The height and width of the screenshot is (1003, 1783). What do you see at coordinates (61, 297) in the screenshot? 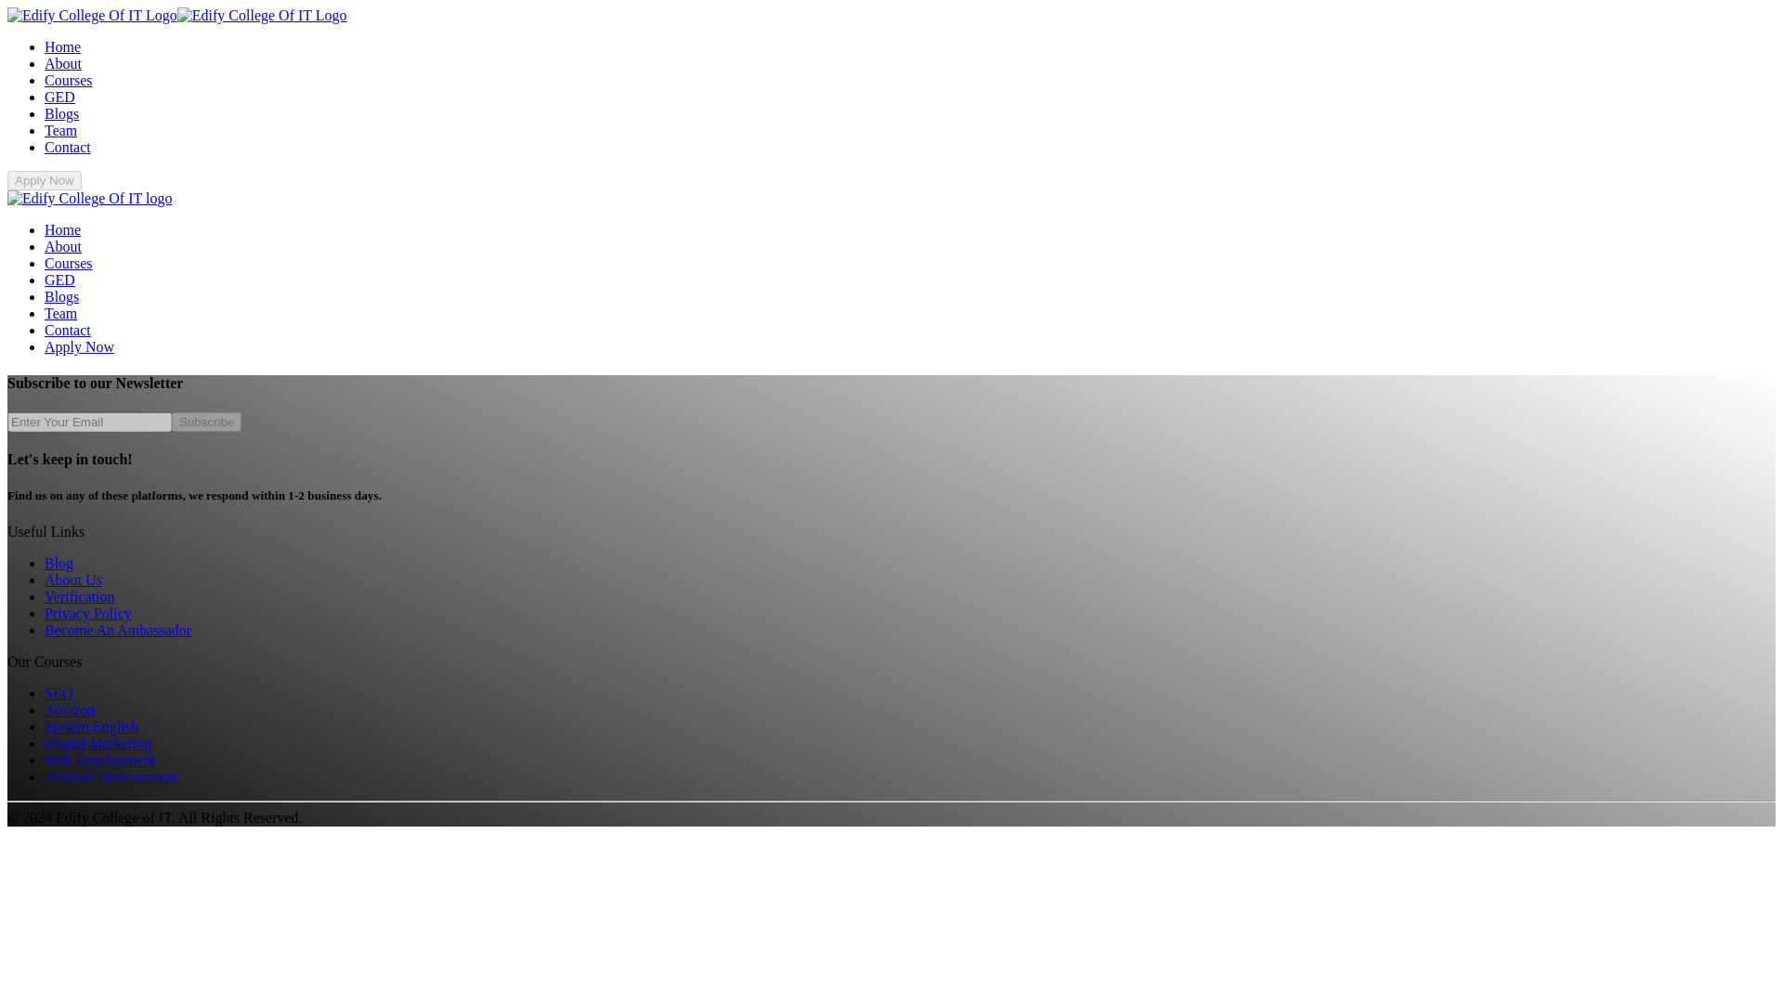
I see `Blogs` at bounding box center [61, 297].